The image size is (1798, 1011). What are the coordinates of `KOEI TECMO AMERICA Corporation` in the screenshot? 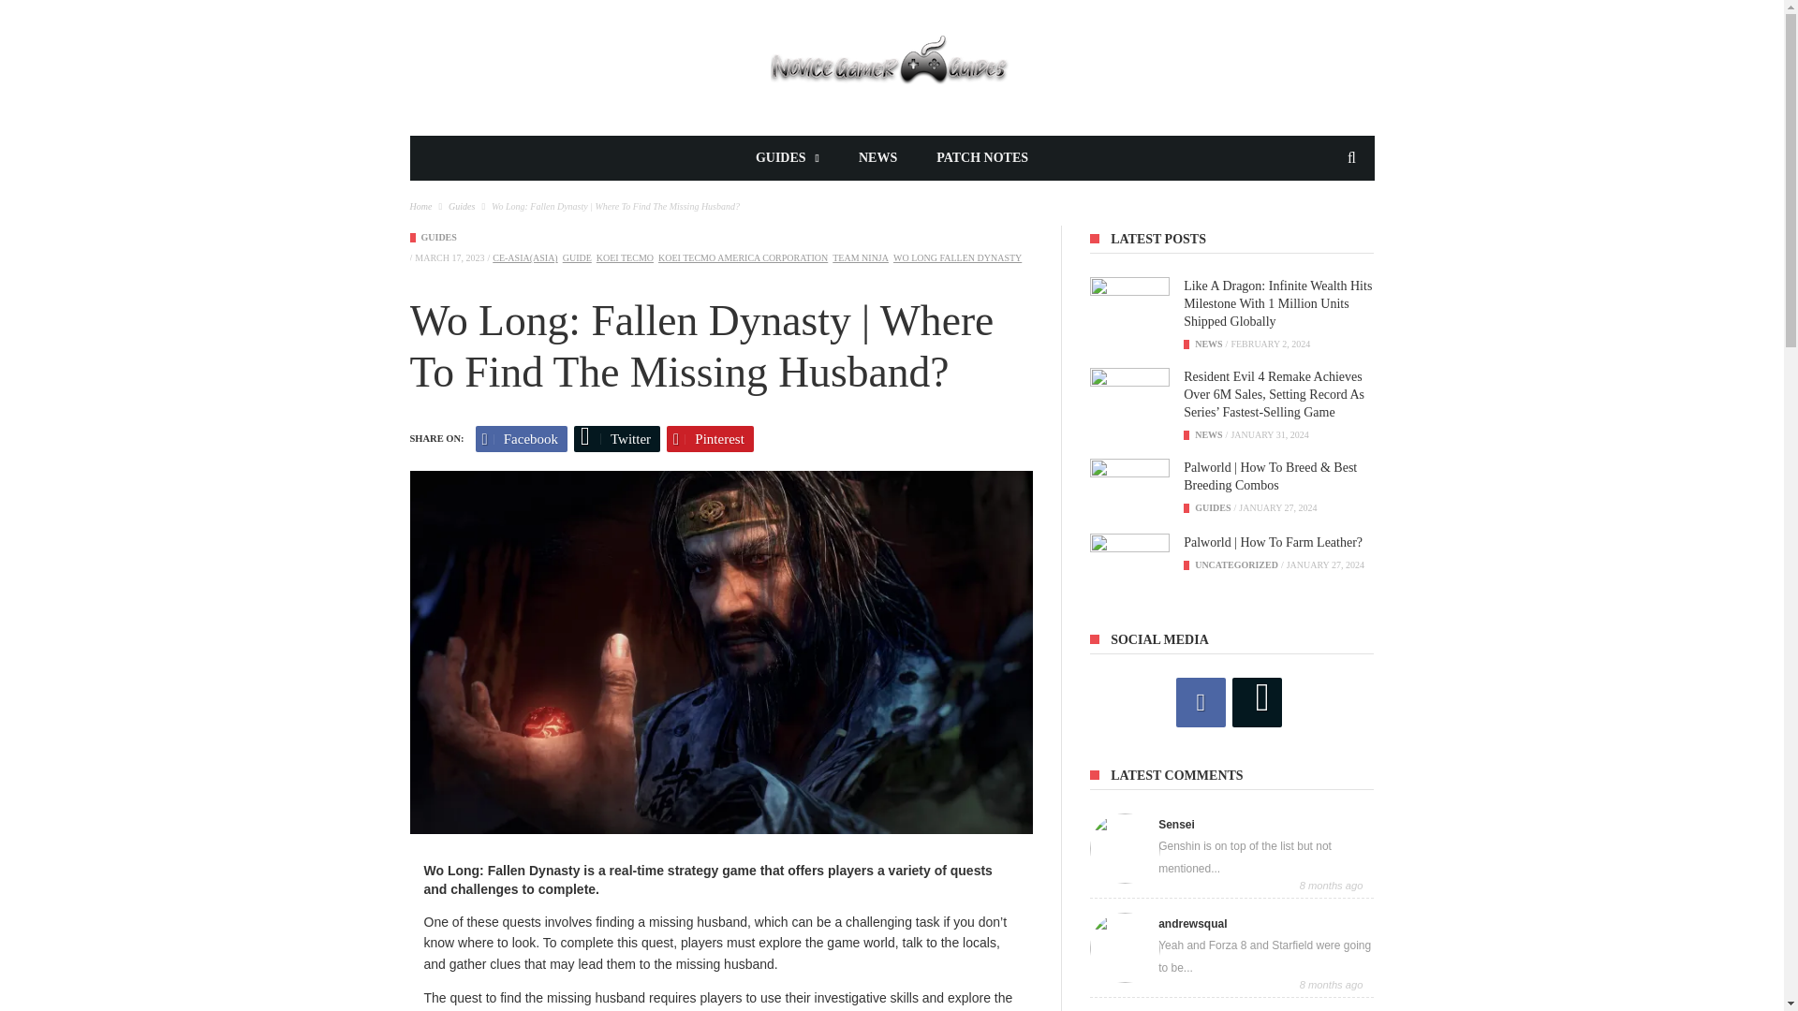 It's located at (742, 257).